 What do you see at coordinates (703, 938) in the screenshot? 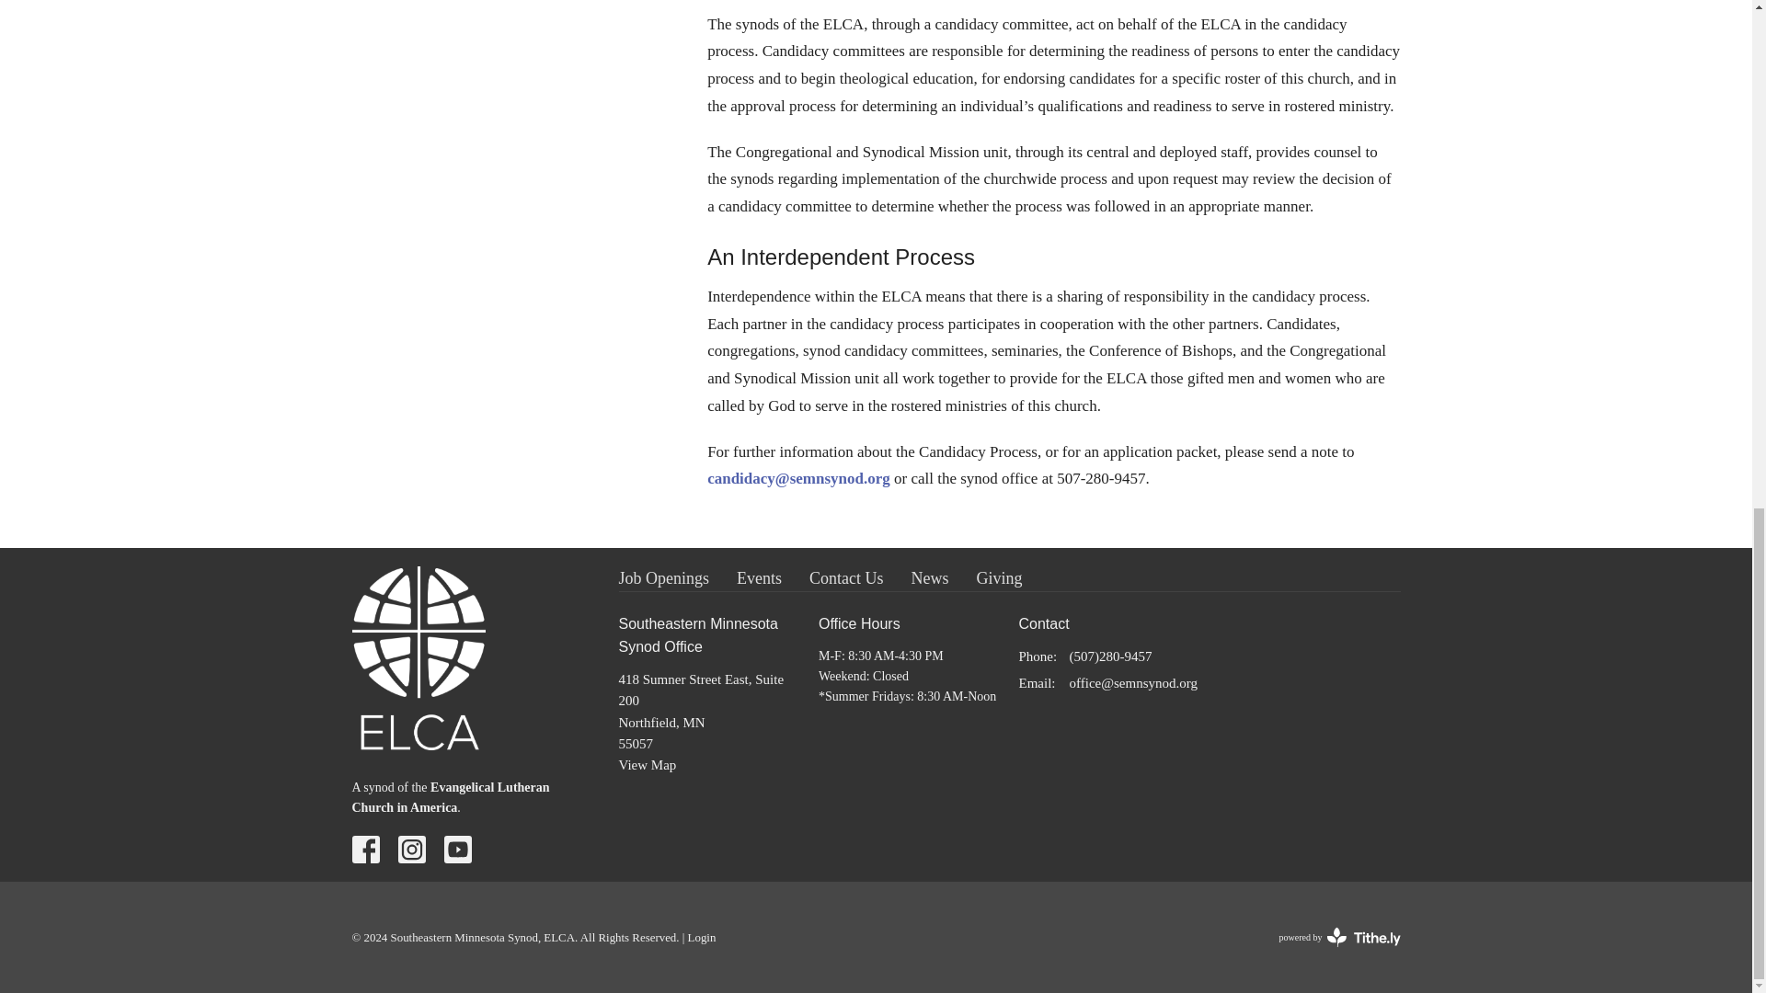
I see `Login` at bounding box center [703, 938].